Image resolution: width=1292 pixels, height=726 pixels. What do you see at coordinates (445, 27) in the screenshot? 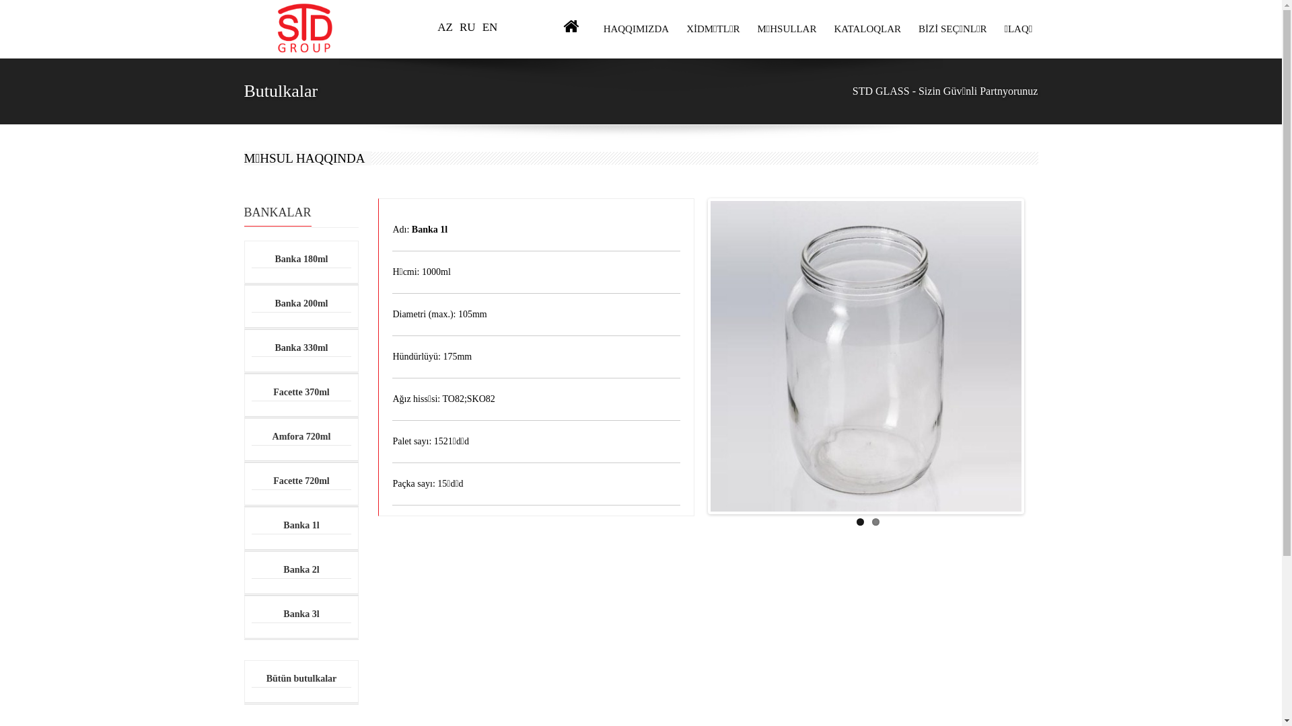
I see `AZ` at bounding box center [445, 27].